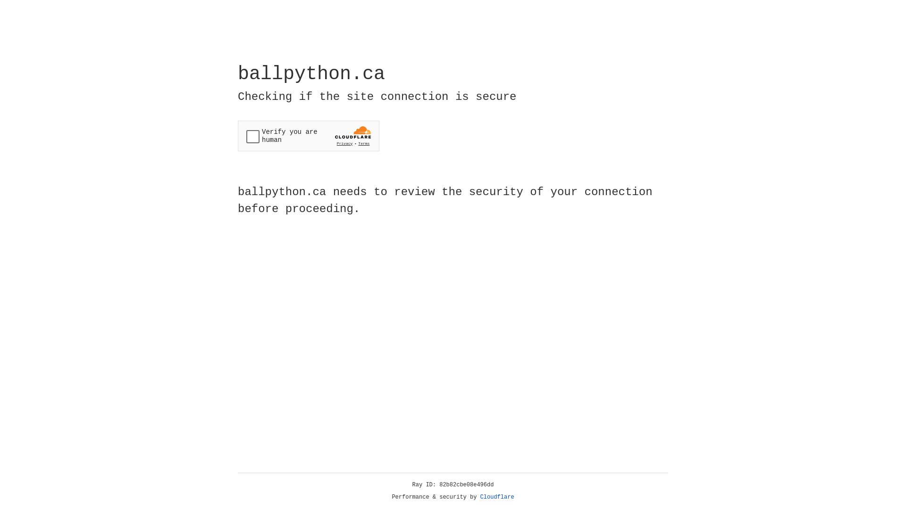 This screenshot has height=509, width=906. I want to click on Cloudflare, so click(497, 497).